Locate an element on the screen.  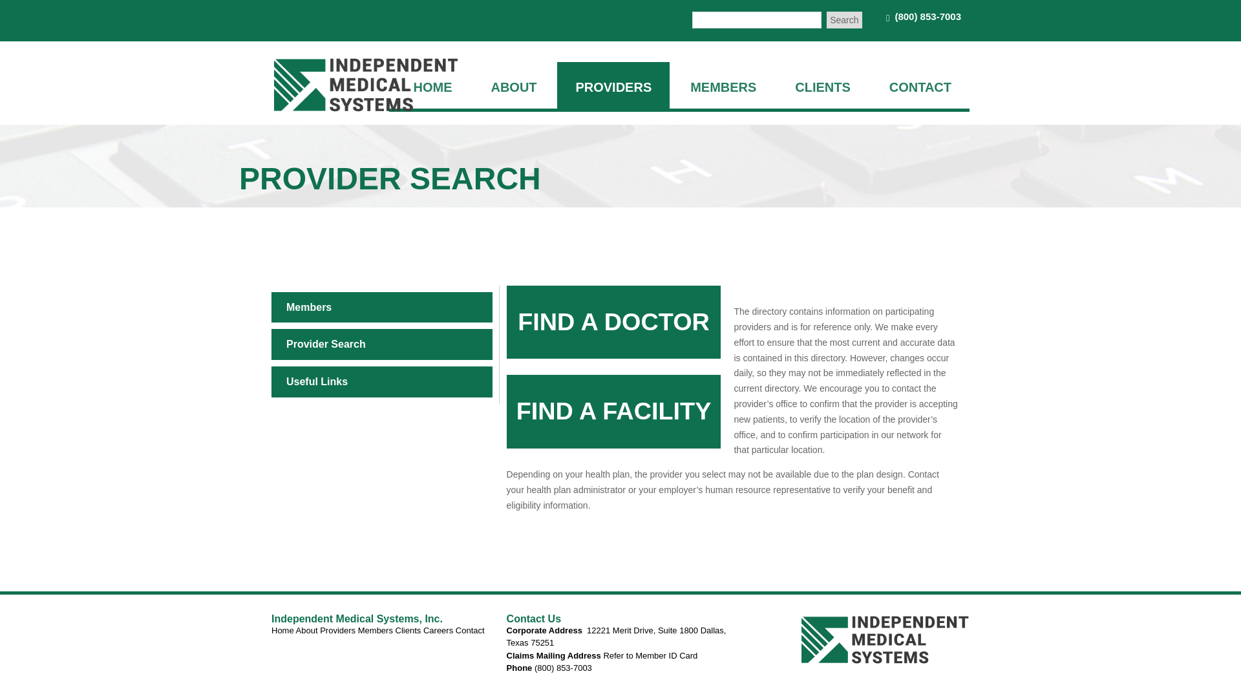
MEMBERS is located at coordinates (723, 85).